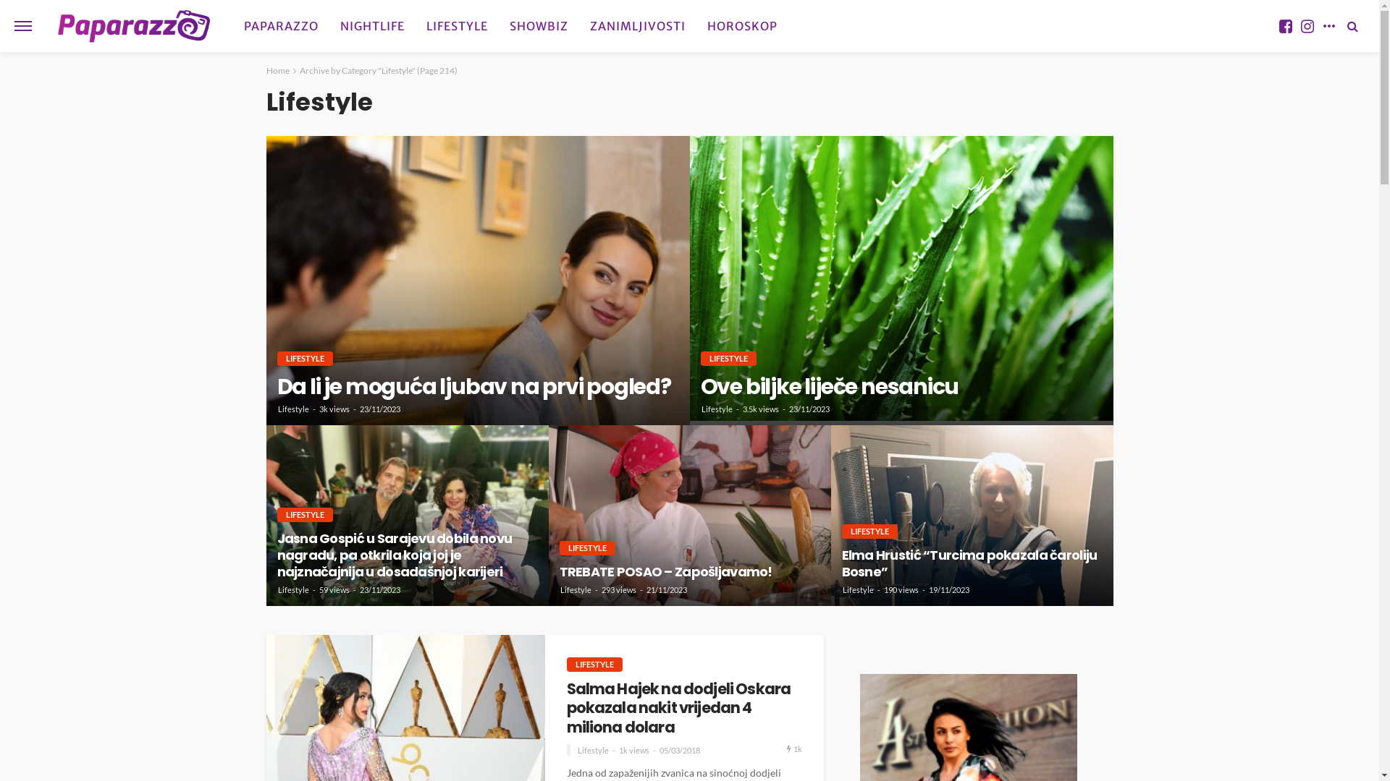  I want to click on Lifestyle, so click(294, 409).